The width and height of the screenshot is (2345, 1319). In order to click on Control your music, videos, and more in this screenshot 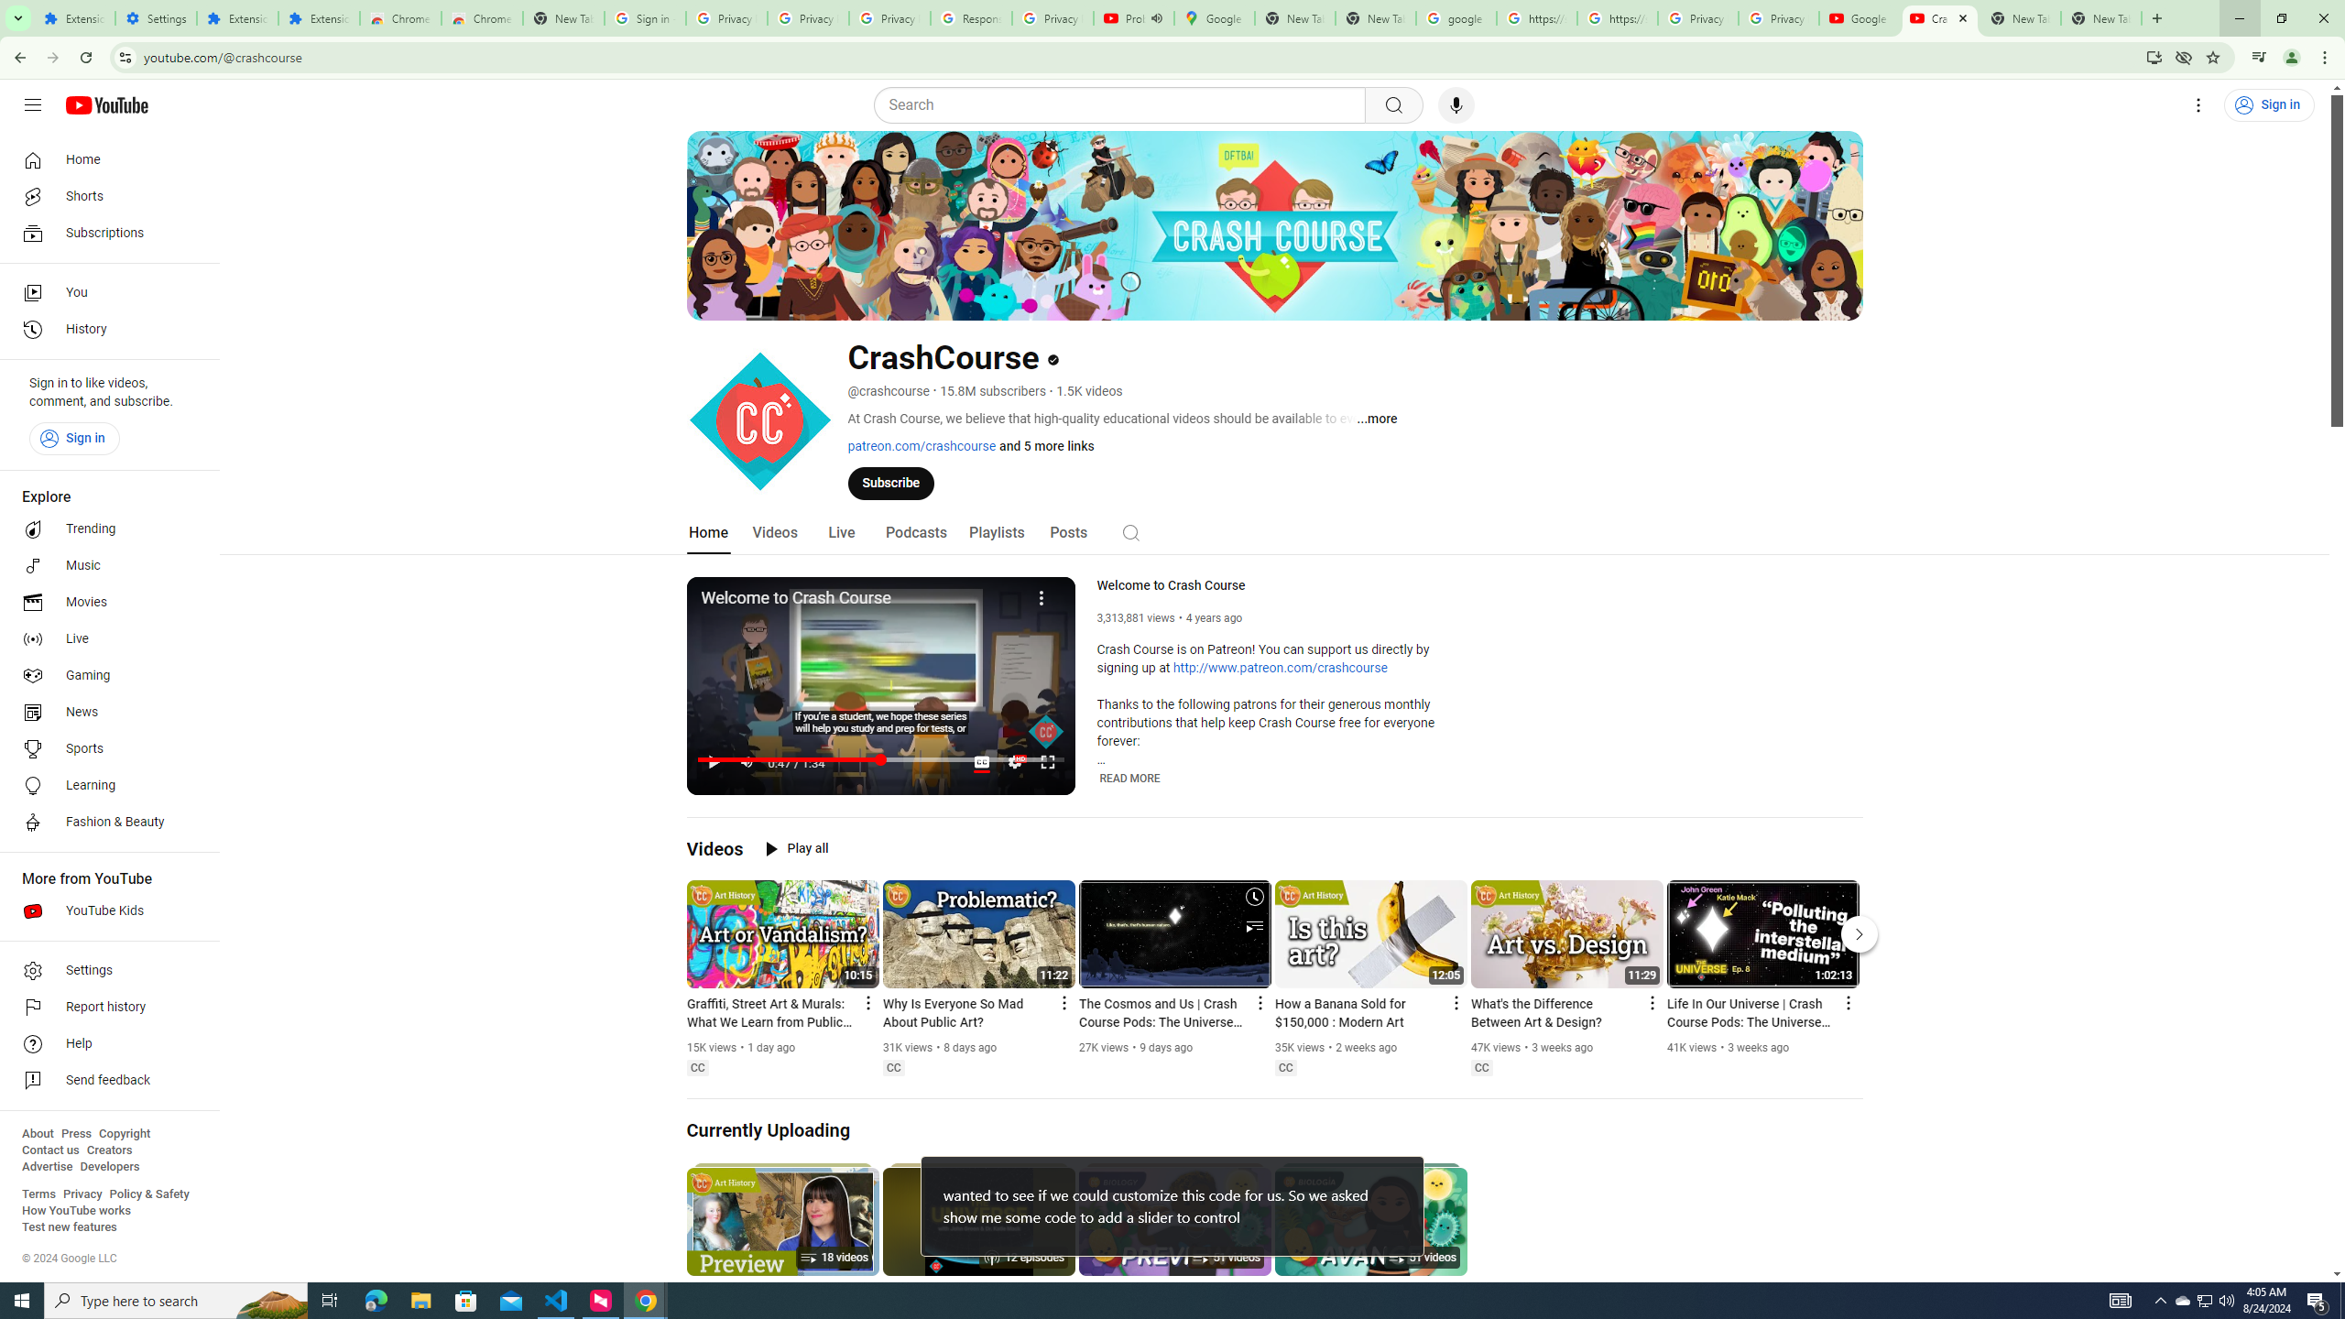, I will do `click(2259, 58)`.